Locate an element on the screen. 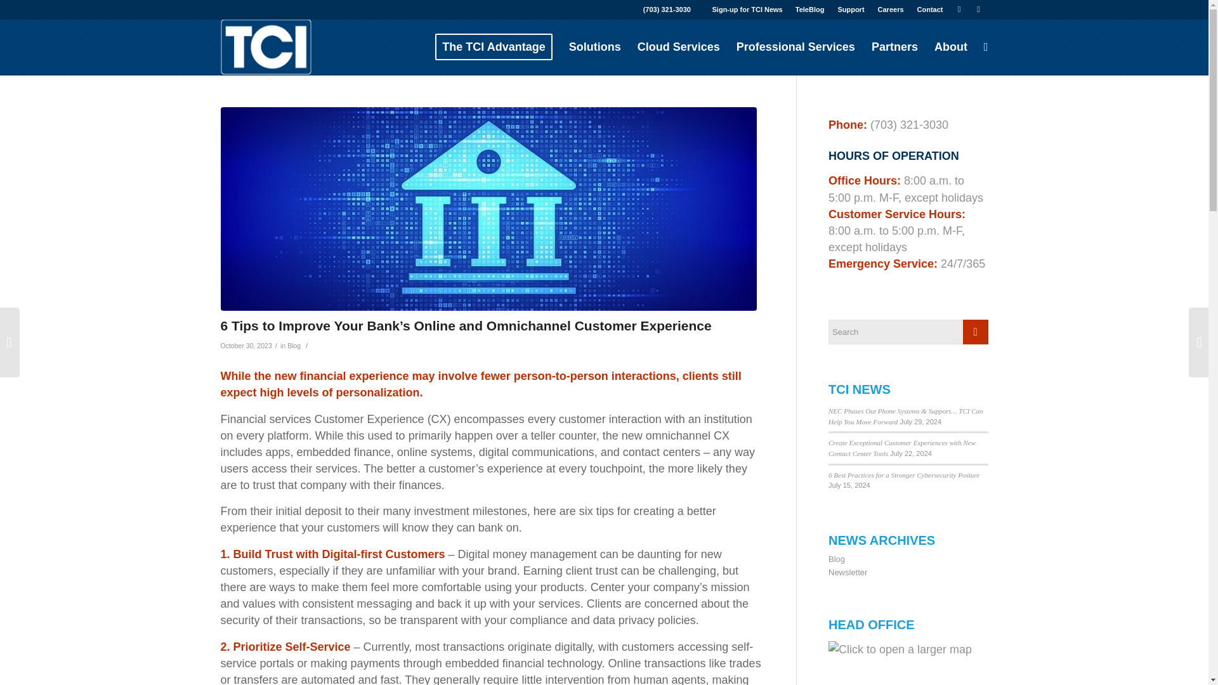 The image size is (1218, 685). Linkedin is located at coordinates (959, 10).